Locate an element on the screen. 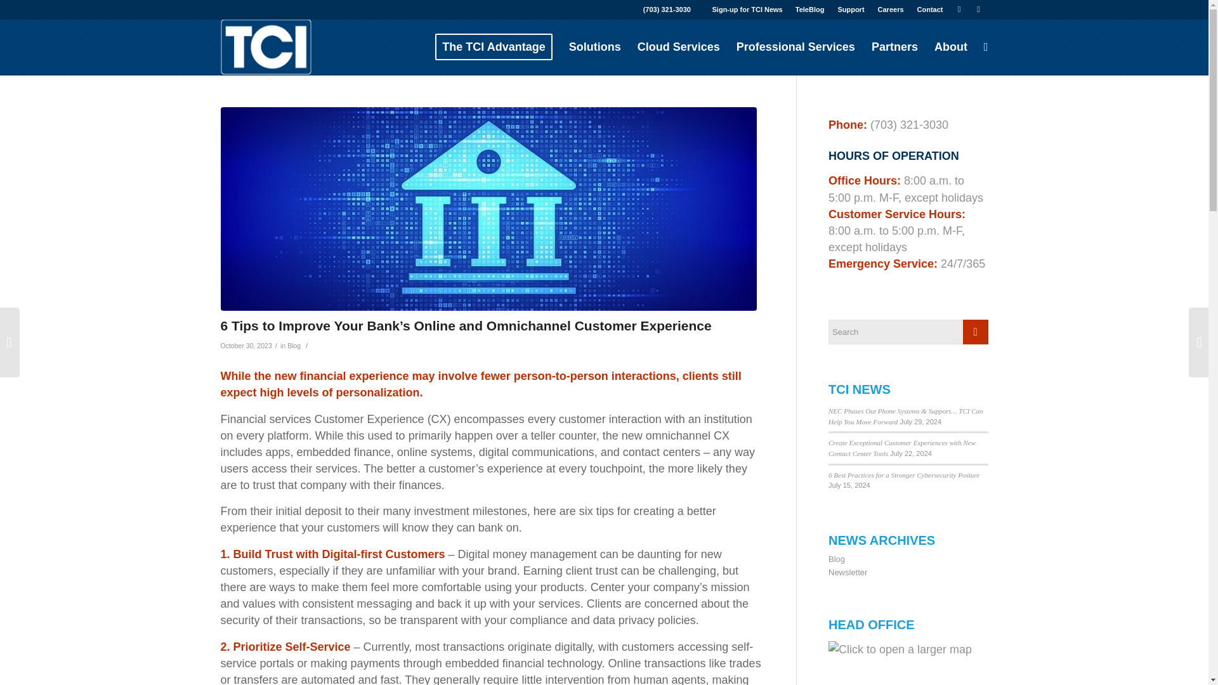 The image size is (1218, 685). Linkedin is located at coordinates (959, 10).